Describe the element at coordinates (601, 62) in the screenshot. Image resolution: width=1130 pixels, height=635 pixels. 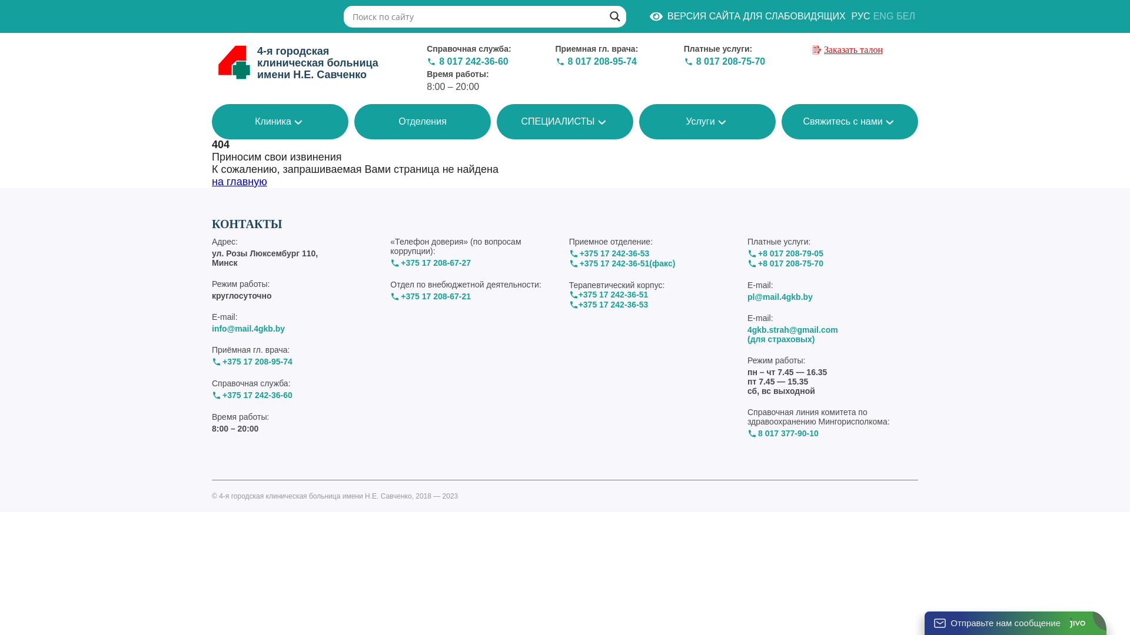
I see `8 017 208-95-74` at that location.